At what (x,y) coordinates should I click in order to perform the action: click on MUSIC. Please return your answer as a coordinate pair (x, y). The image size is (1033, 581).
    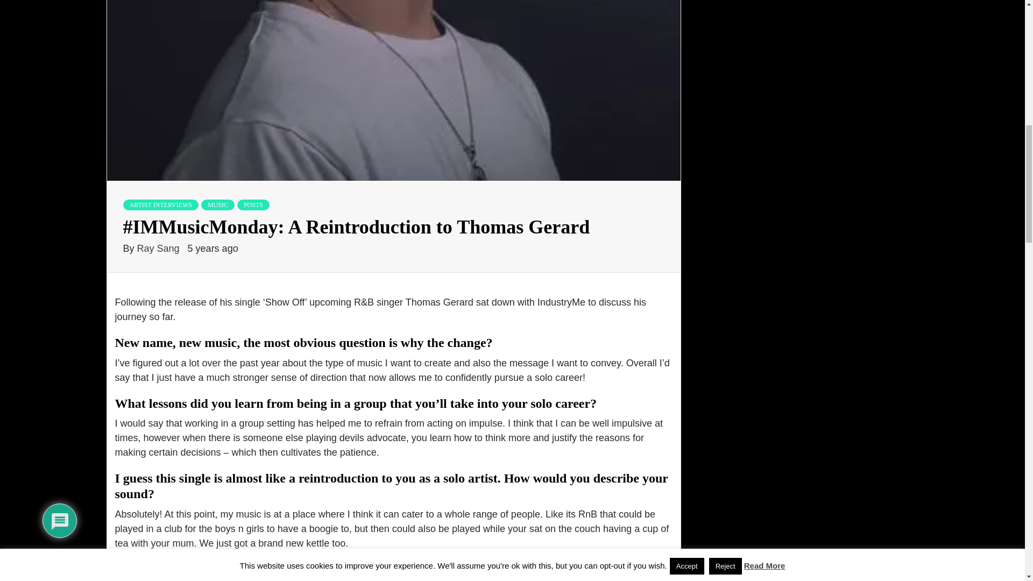
    Looking at the image, I should click on (217, 204).